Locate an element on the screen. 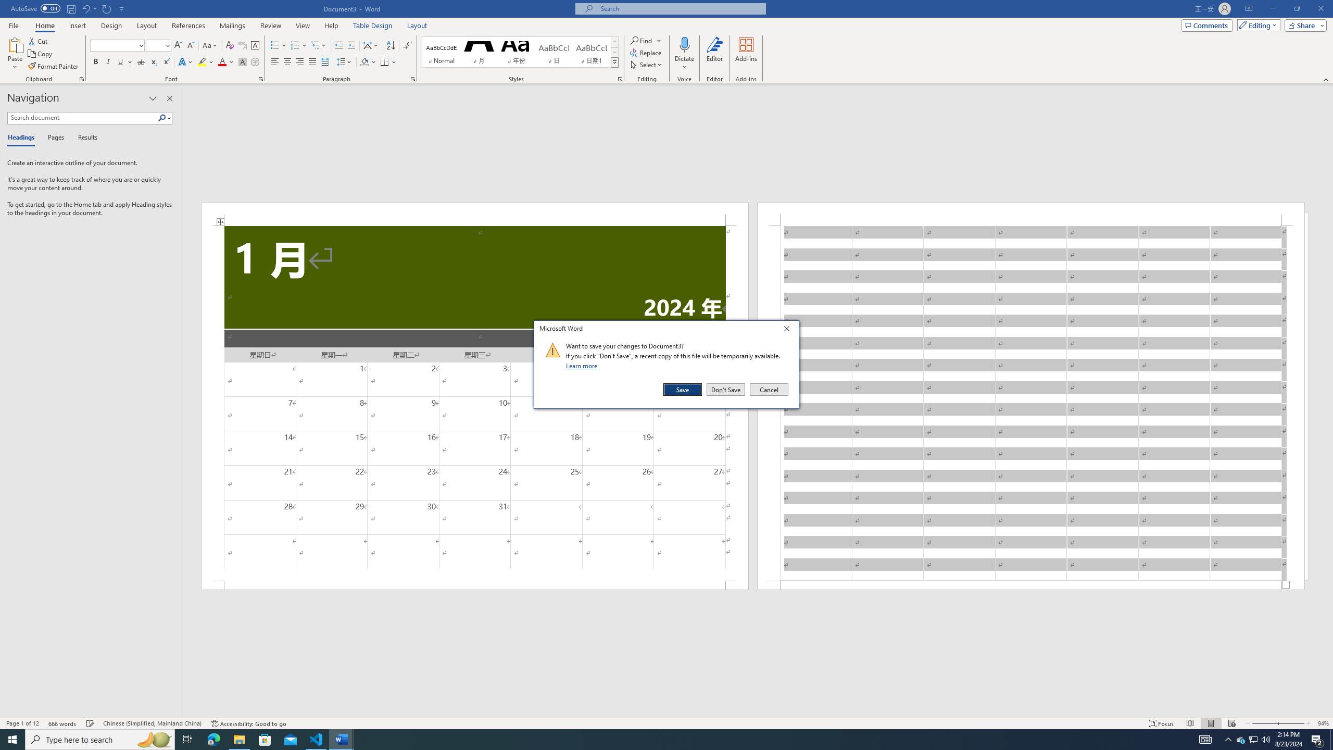  Enclose Characters... is located at coordinates (255, 63).